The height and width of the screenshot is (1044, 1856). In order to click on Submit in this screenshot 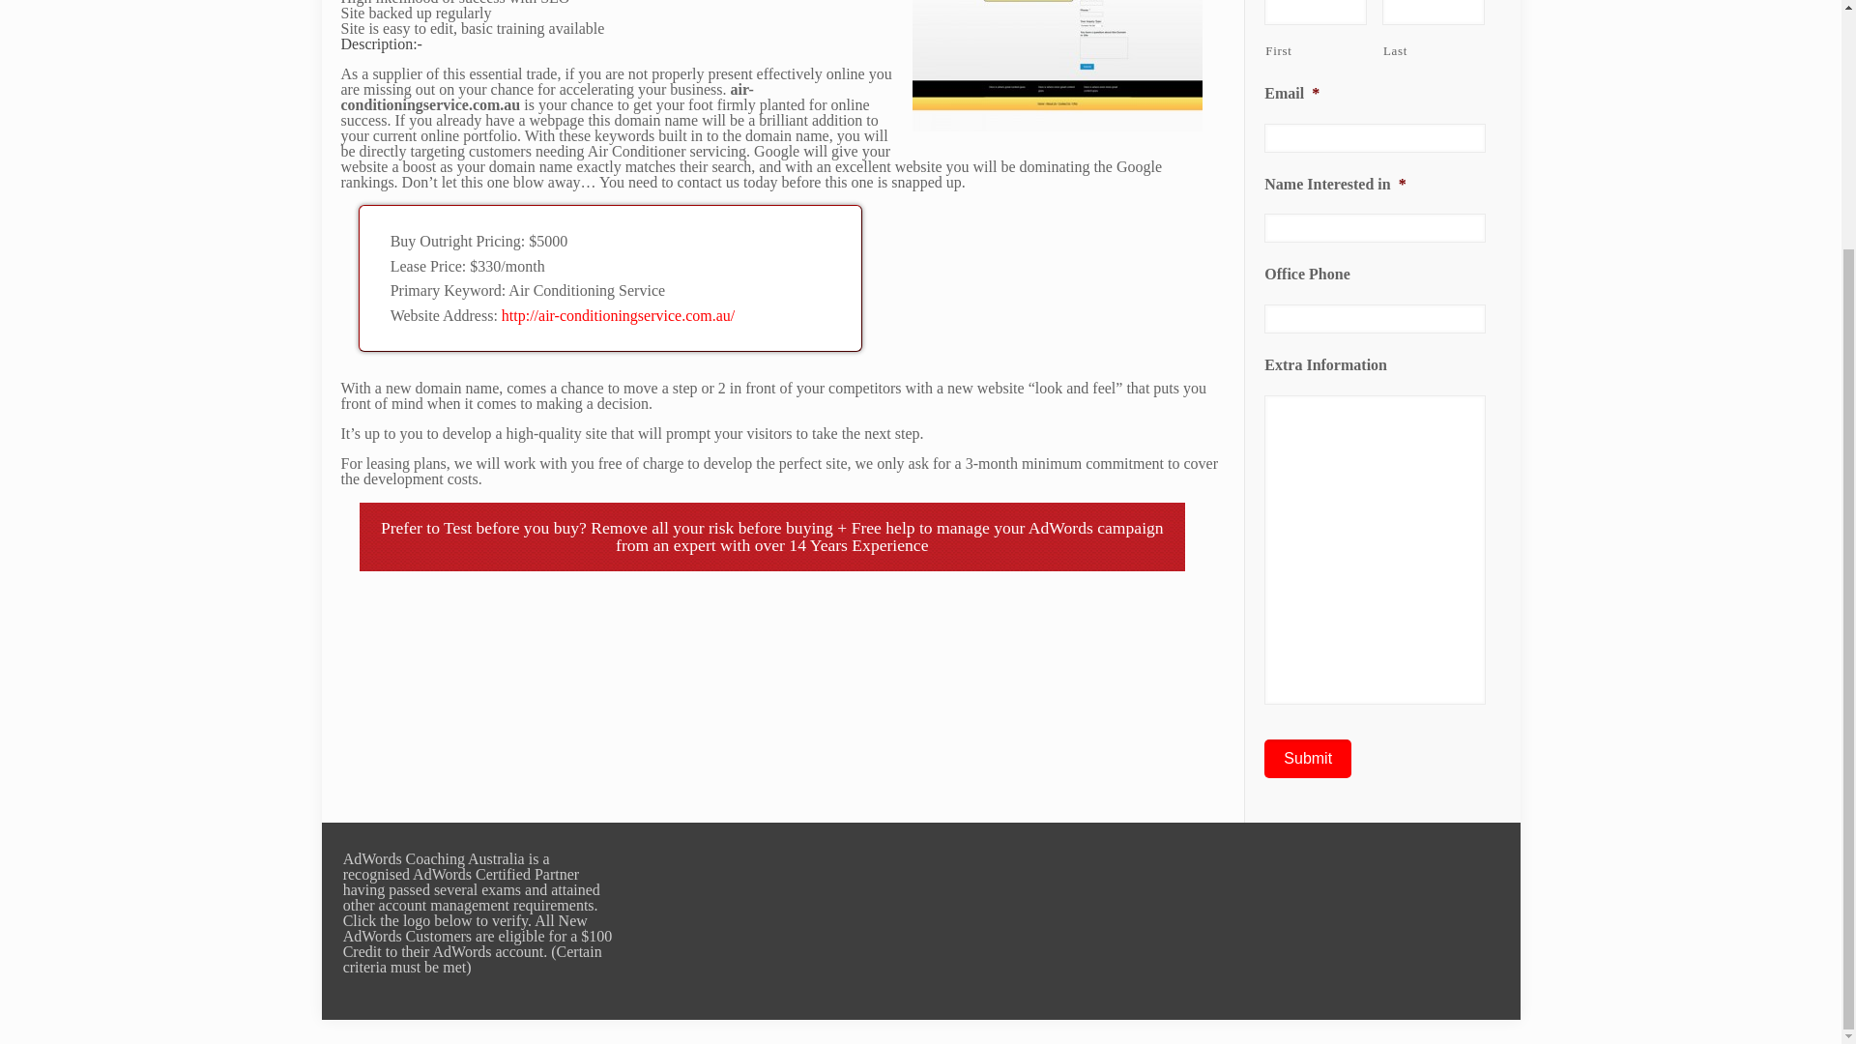, I will do `click(1307, 758)`.